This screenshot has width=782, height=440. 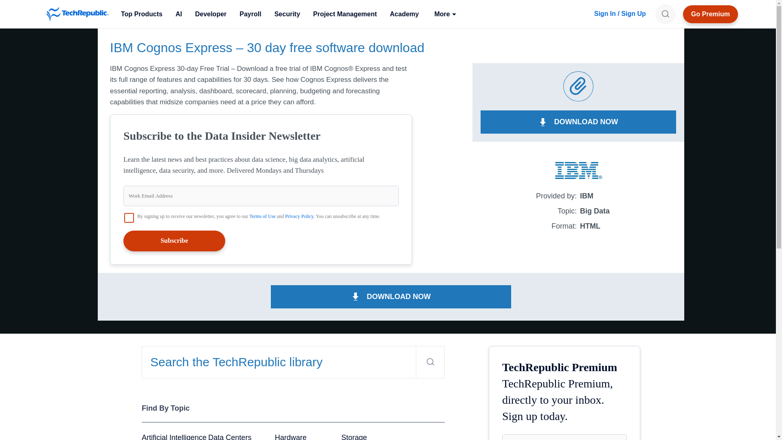 I want to click on Privacy Policy, so click(x=299, y=216).